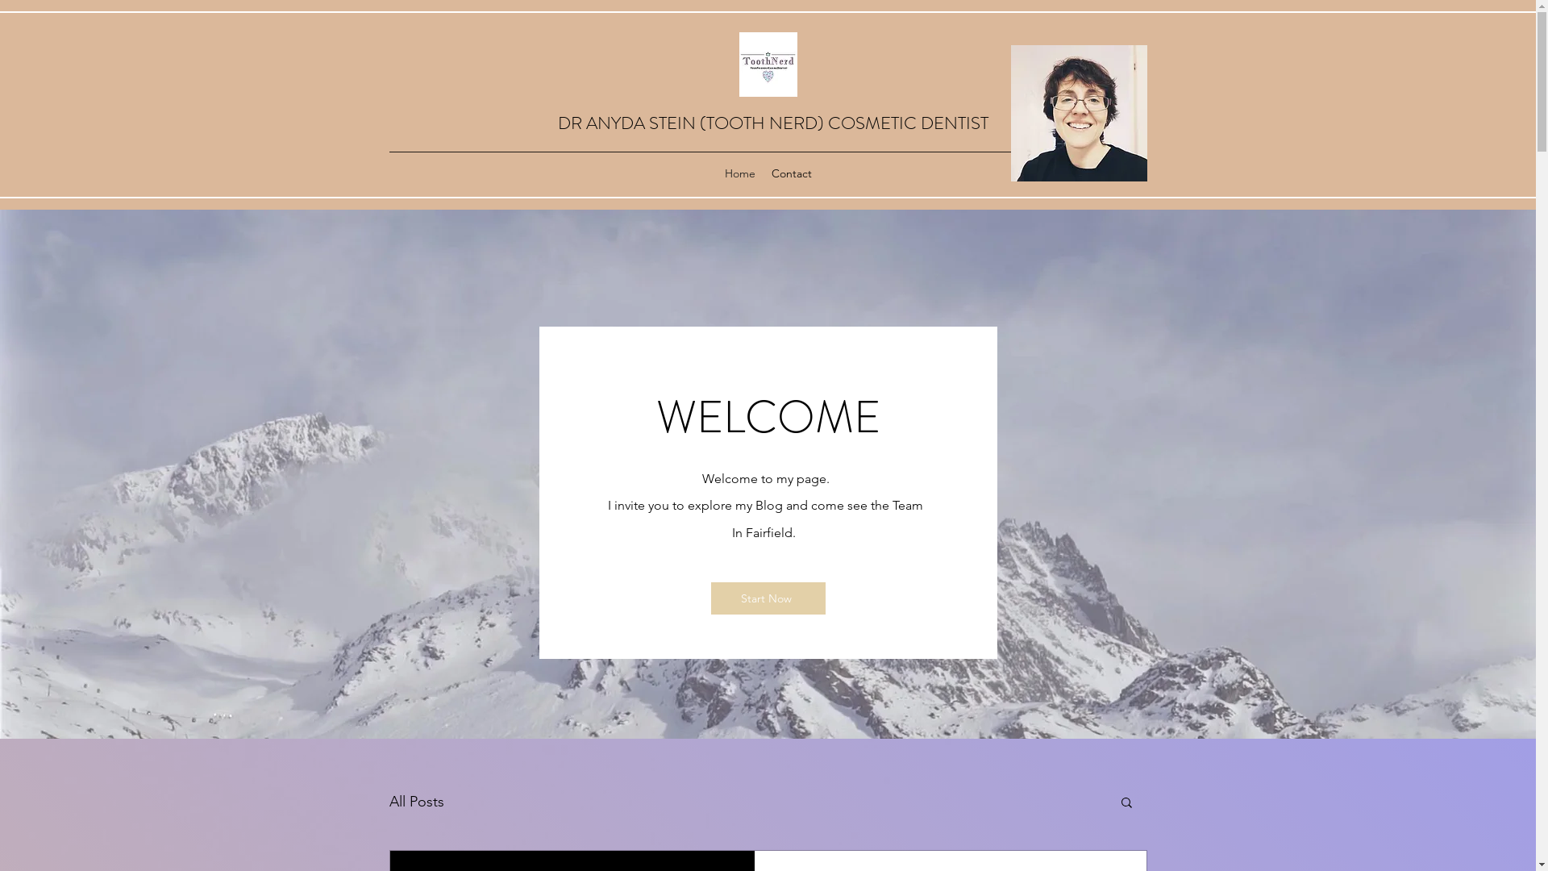  I want to click on All Posts, so click(416, 802).